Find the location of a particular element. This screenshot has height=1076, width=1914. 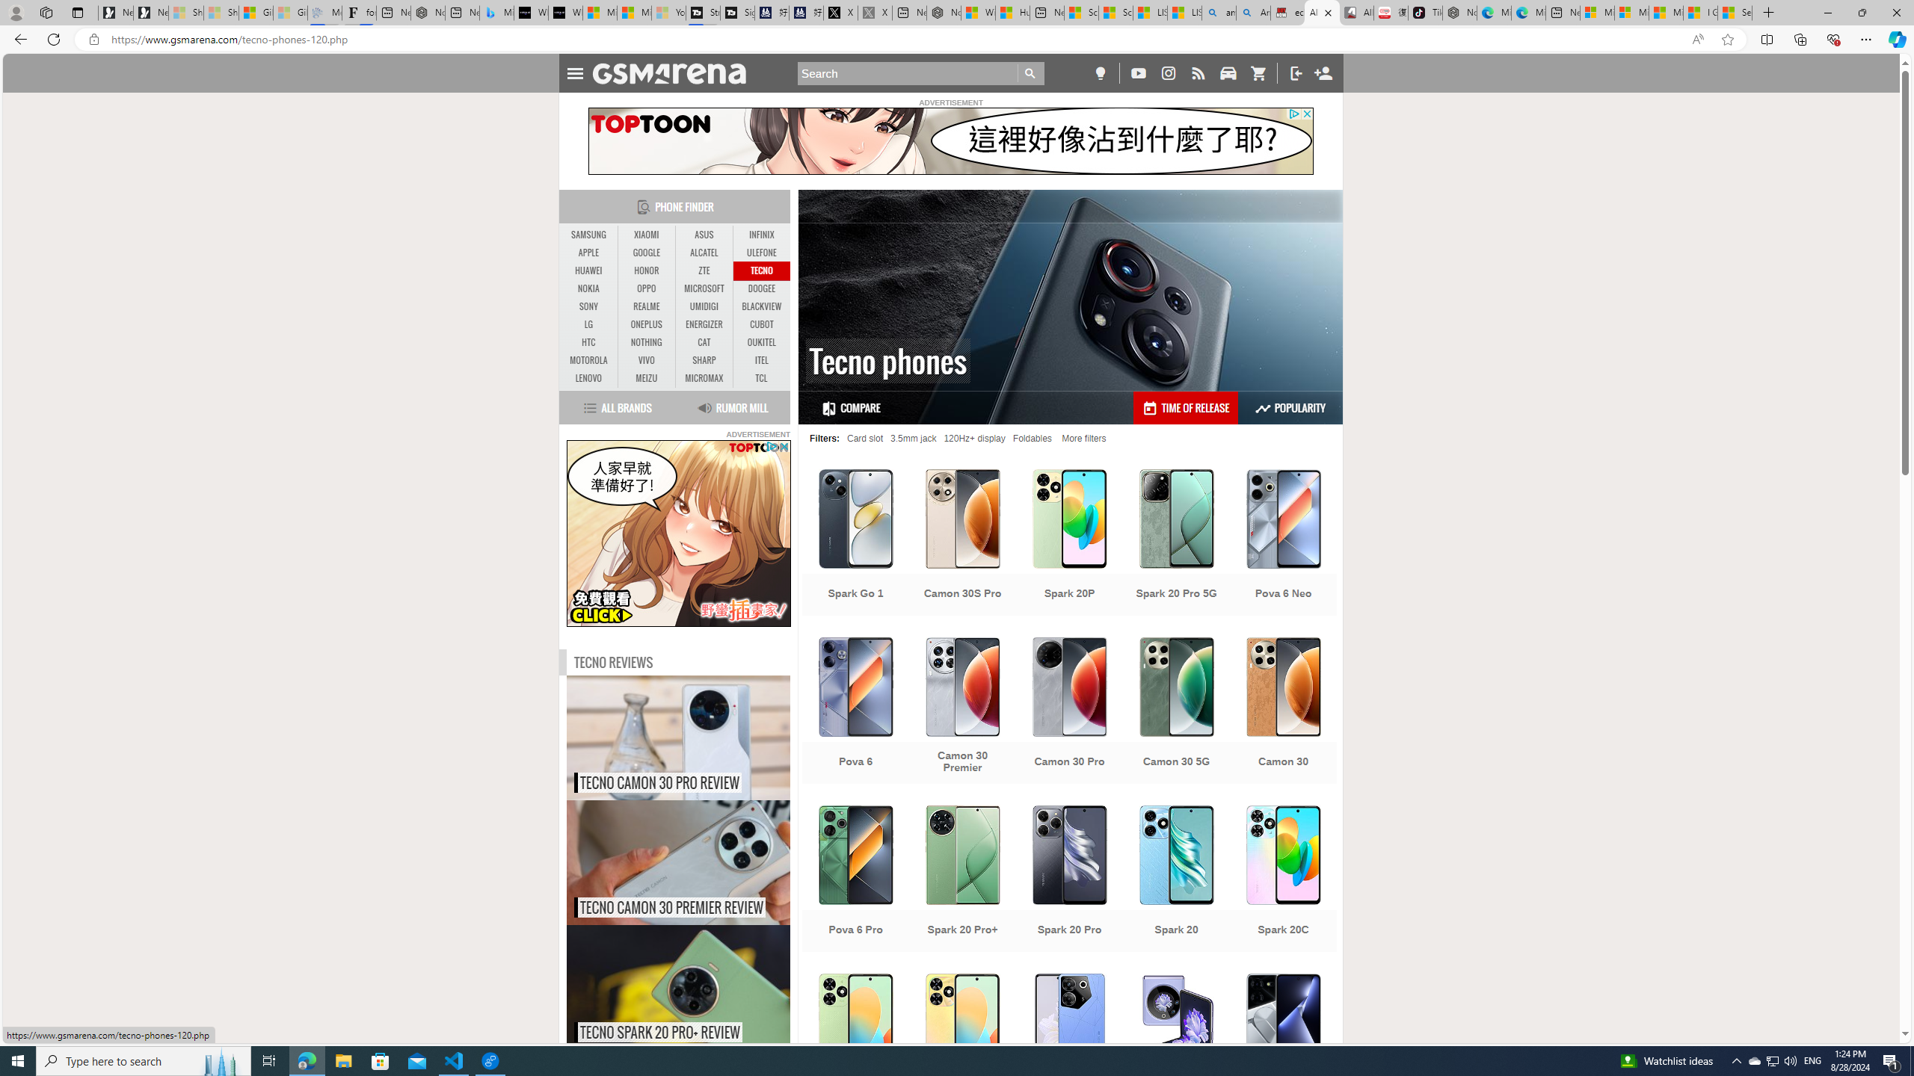

120Hz+ display is located at coordinates (973, 438).